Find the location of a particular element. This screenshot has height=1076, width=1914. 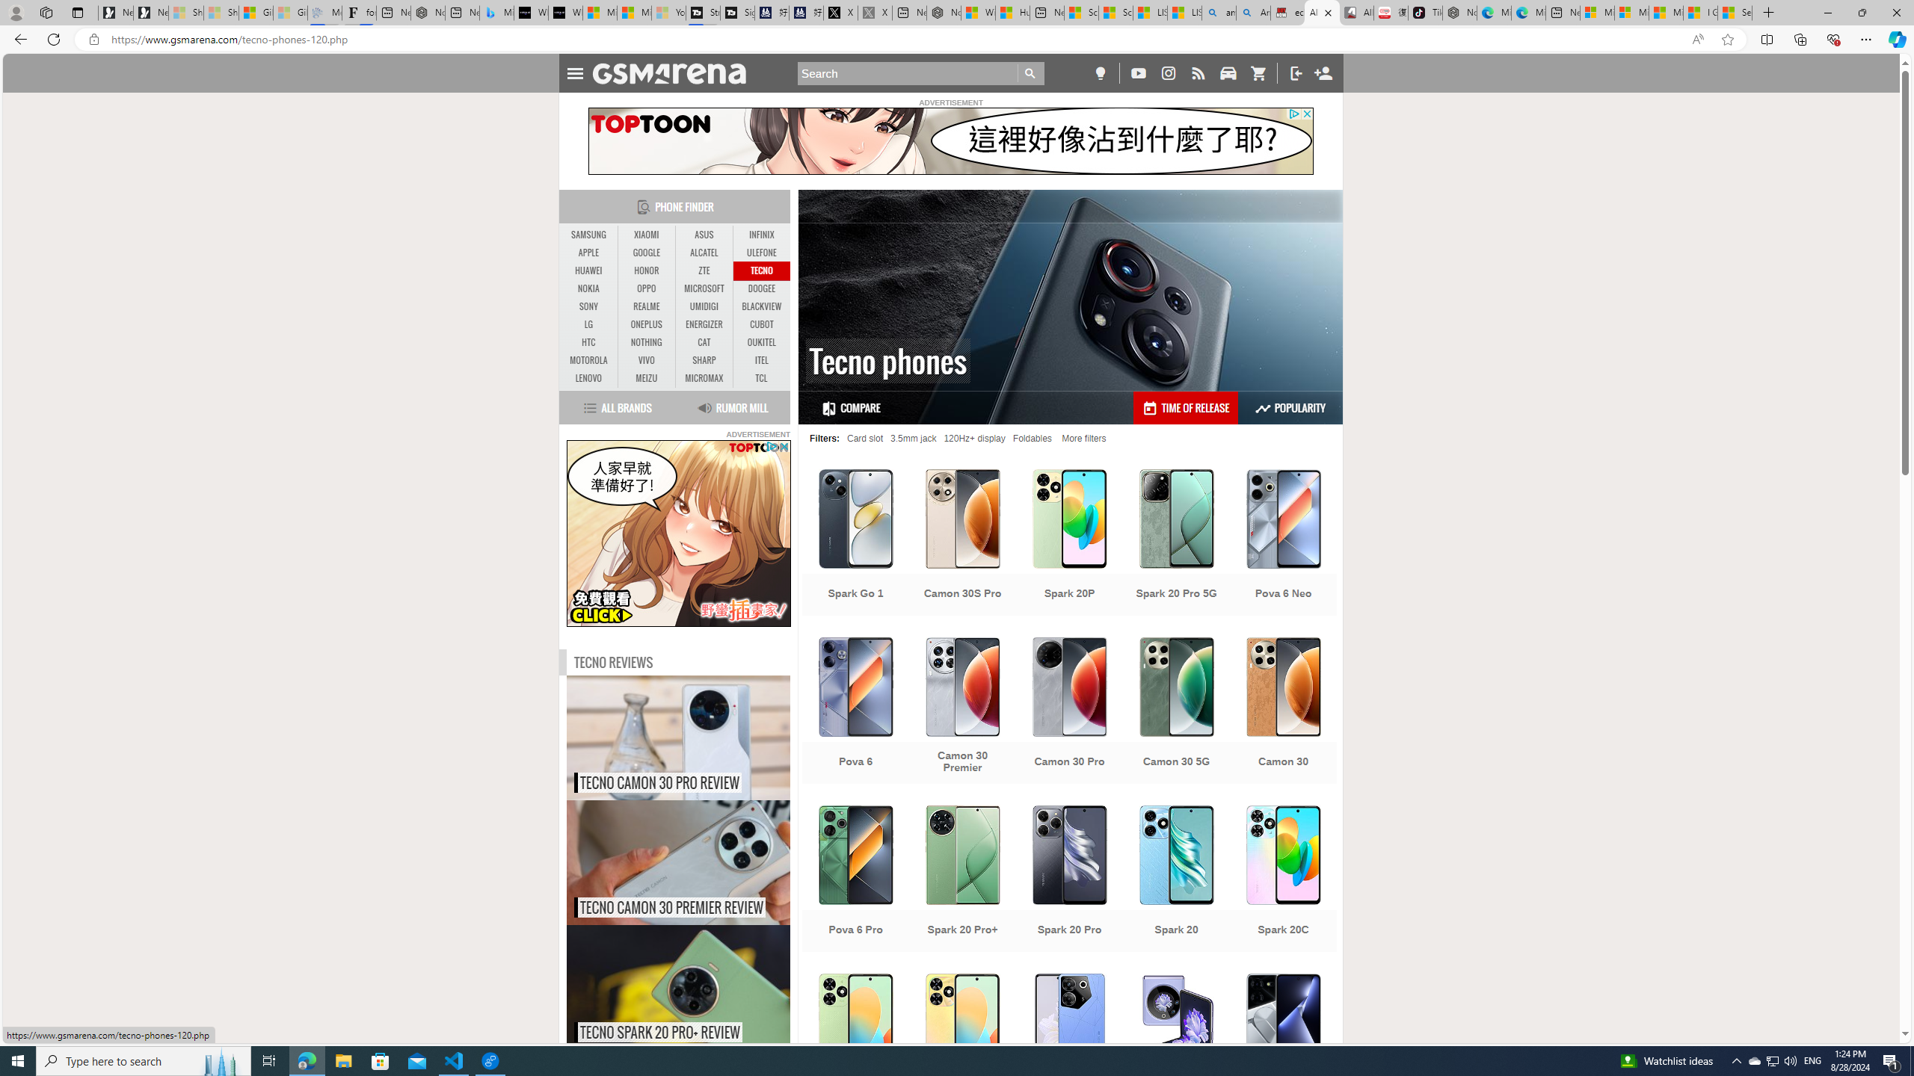

120Hz+ display is located at coordinates (973, 438).